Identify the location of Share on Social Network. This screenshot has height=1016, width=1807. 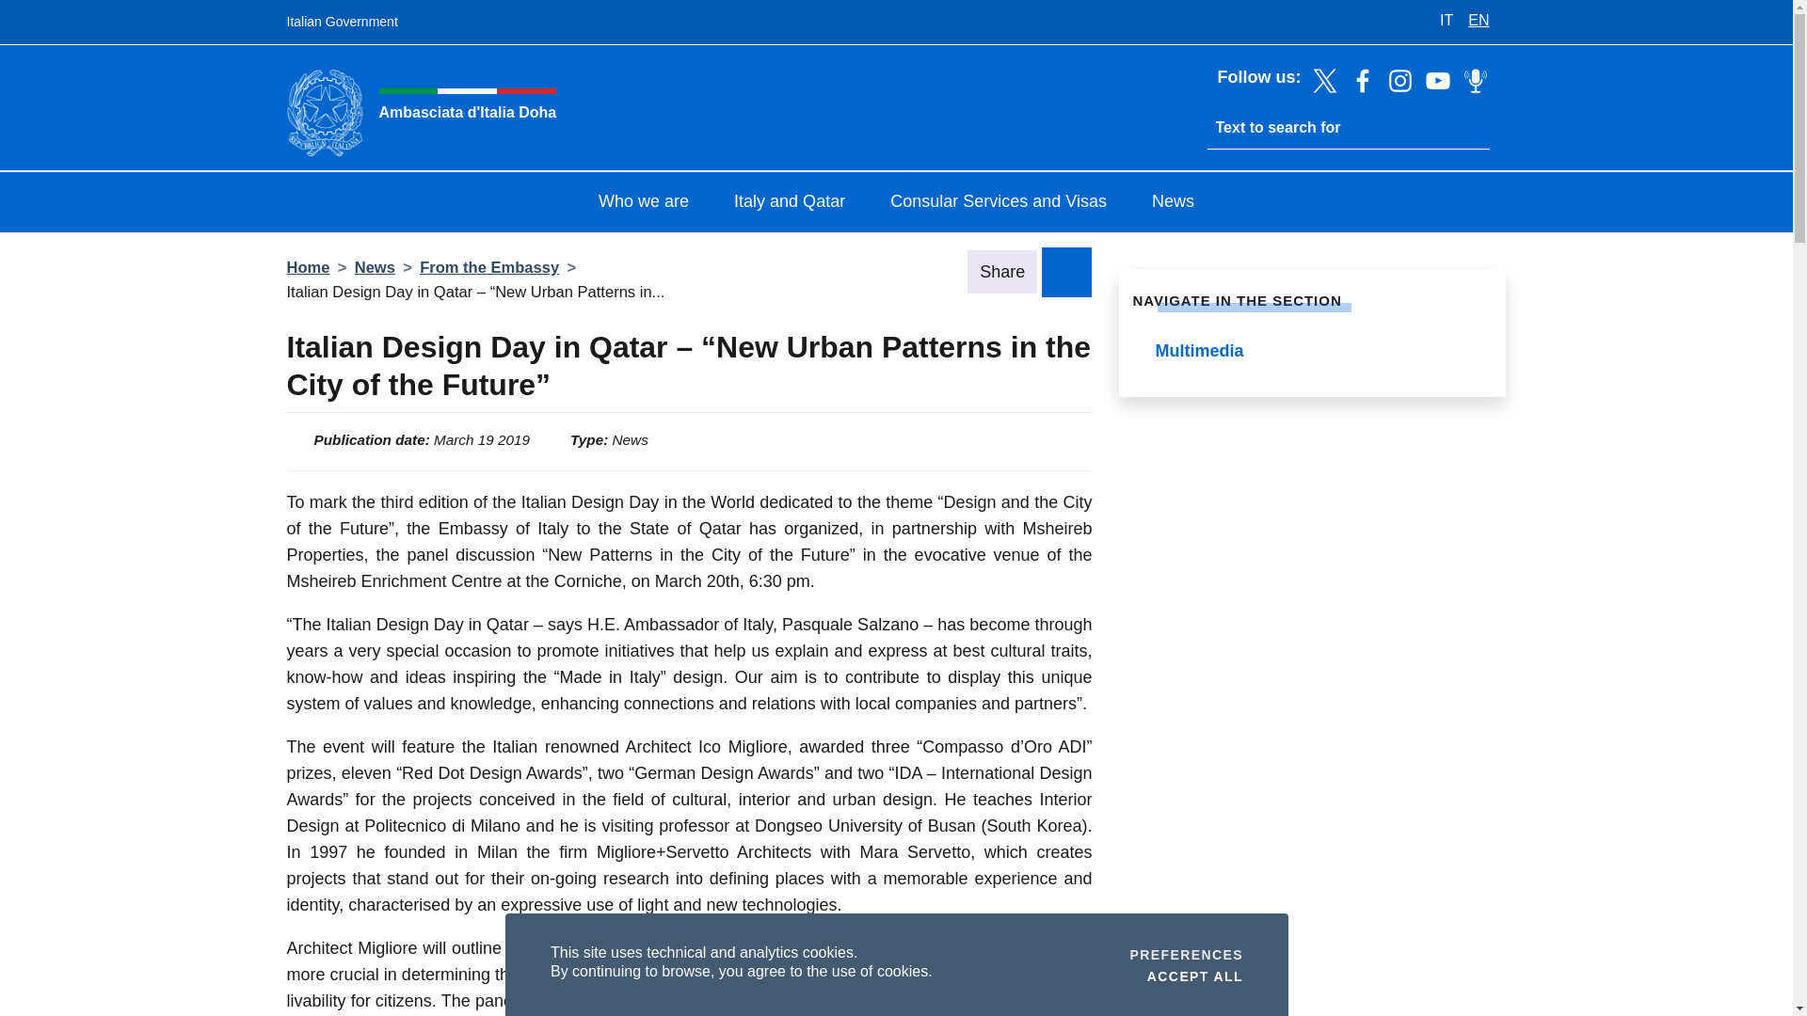
(1312, 352).